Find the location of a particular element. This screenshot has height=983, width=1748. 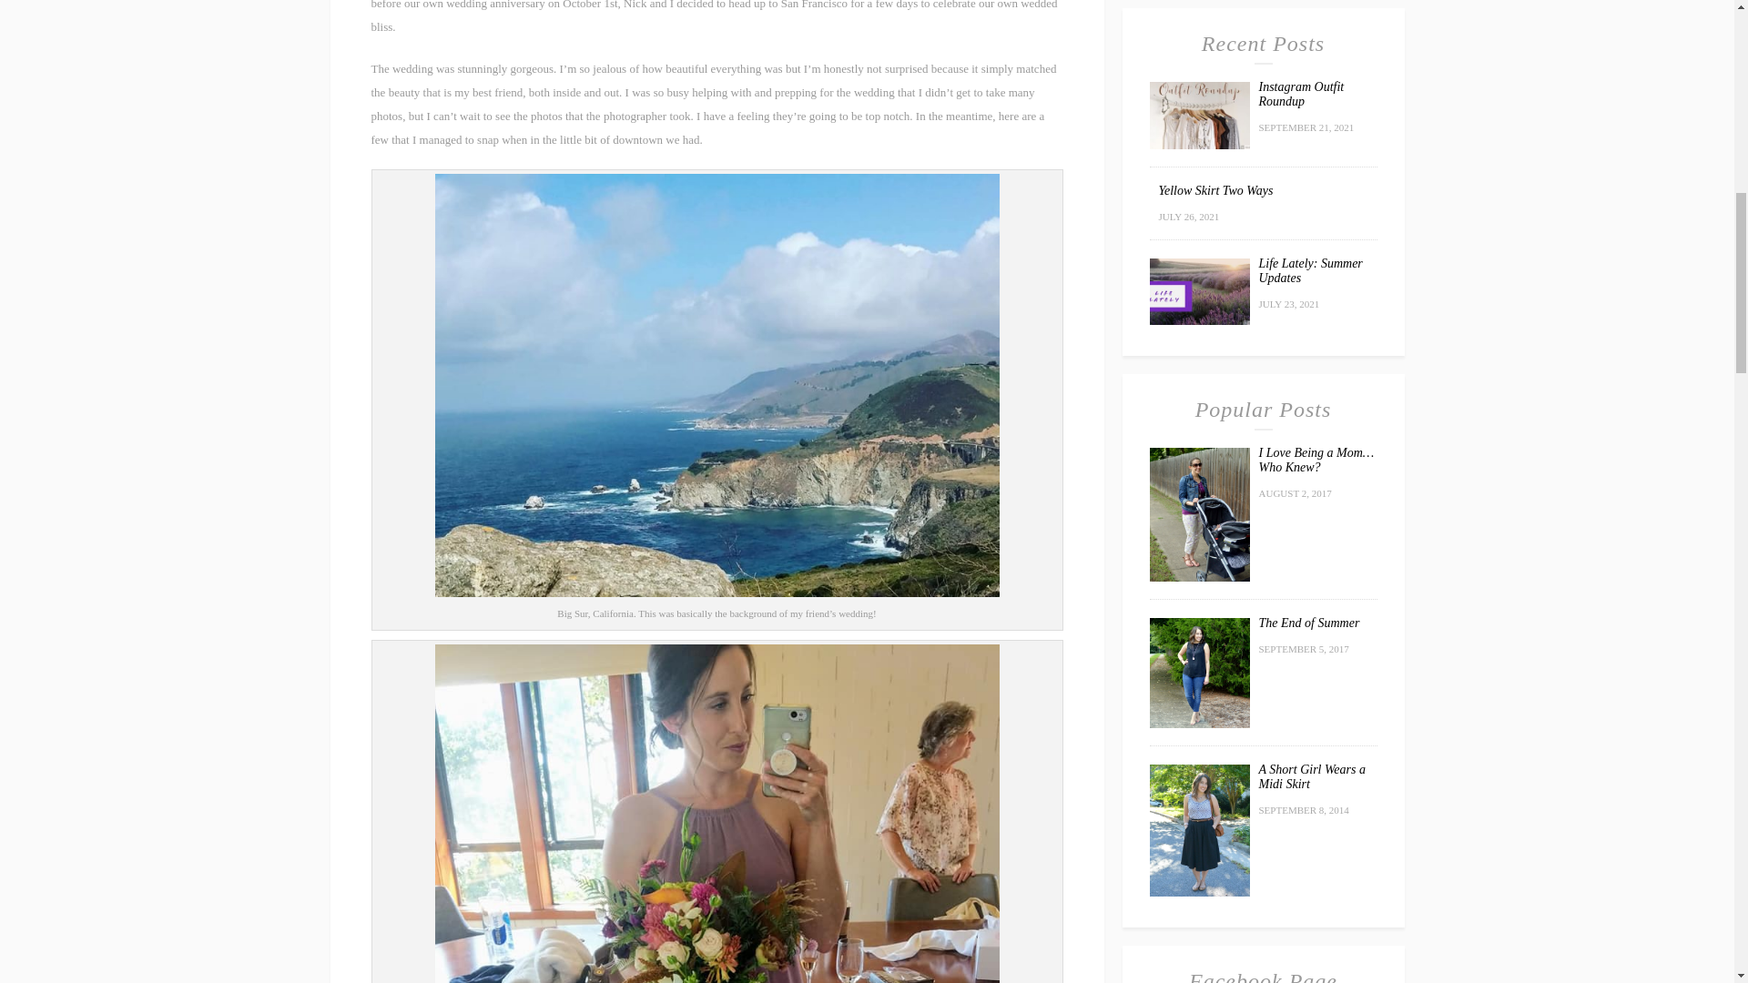

Permanent Link to Life Lately: Summer Updates is located at coordinates (1198, 320).